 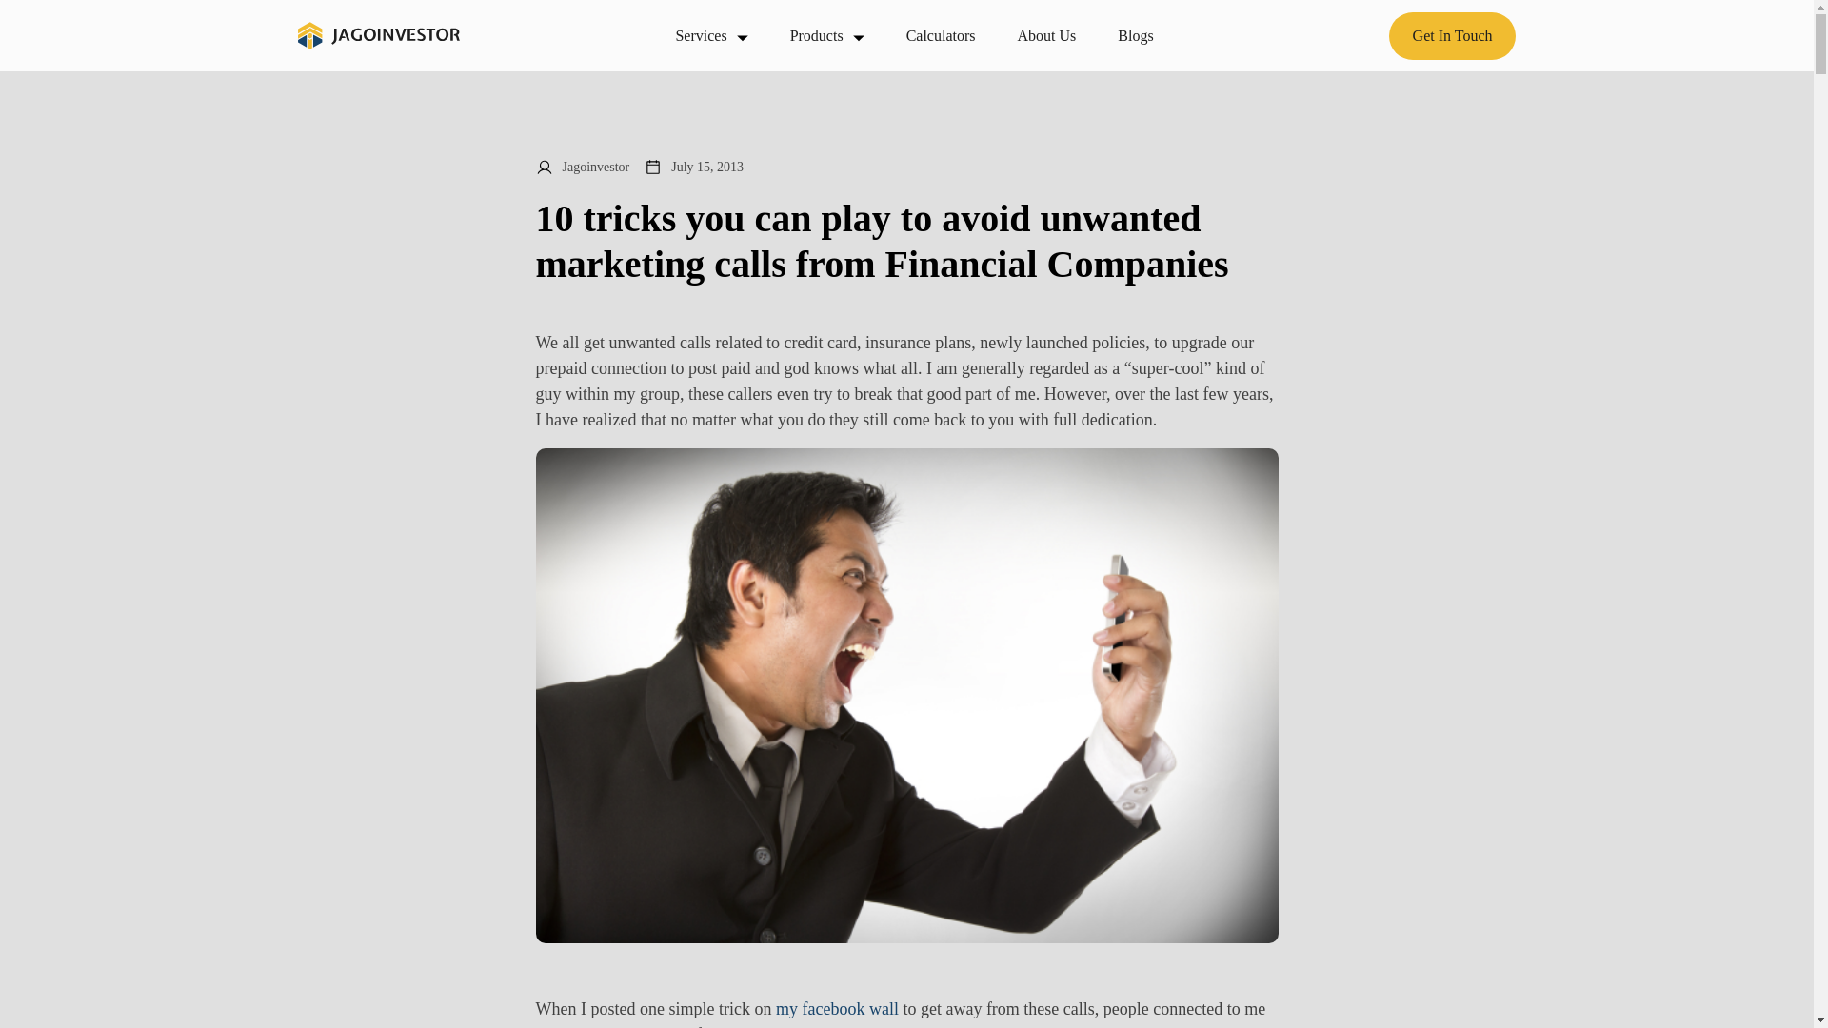 I want to click on Services, so click(x=710, y=34).